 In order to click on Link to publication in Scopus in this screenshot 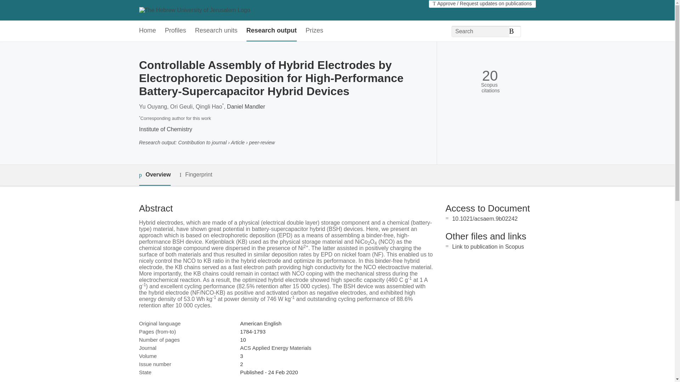, I will do `click(488, 247)`.